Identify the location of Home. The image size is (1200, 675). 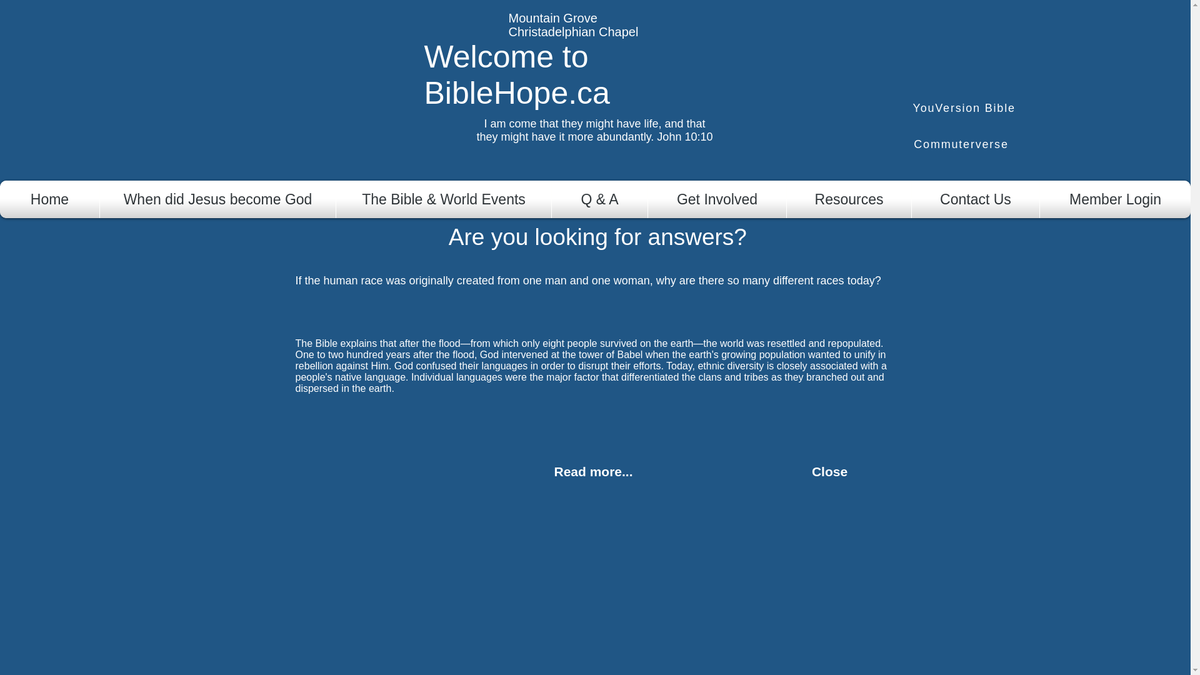
(49, 199).